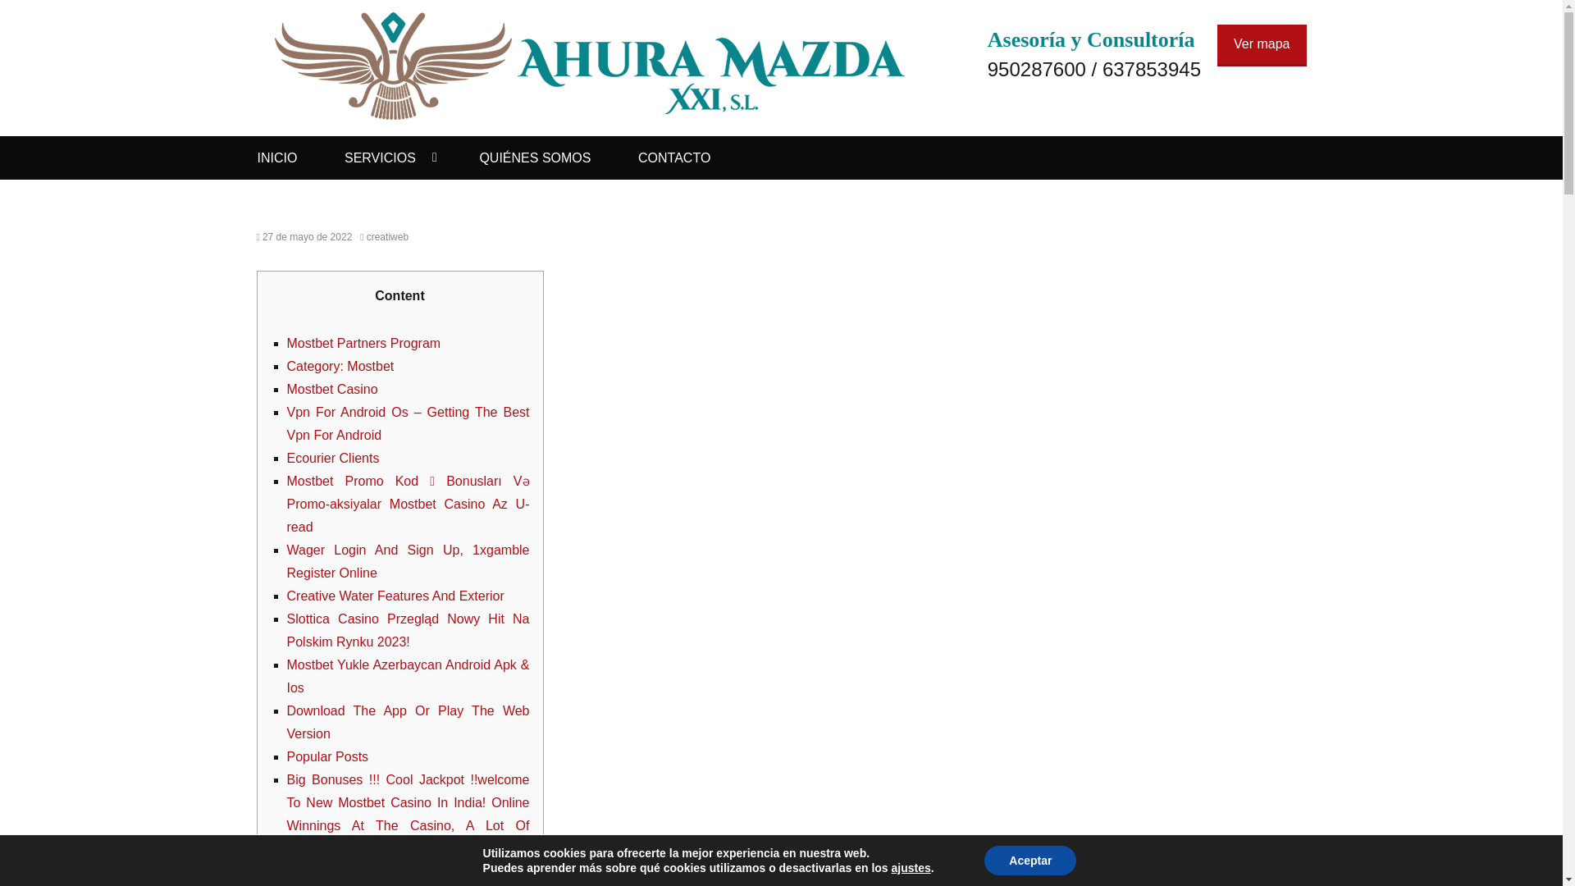 The height and width of the screenshot is (886, 1575). Describe the element at coordinates (418, 41) in the screenshot. I see `AHURA MAZDA SL` at that location.